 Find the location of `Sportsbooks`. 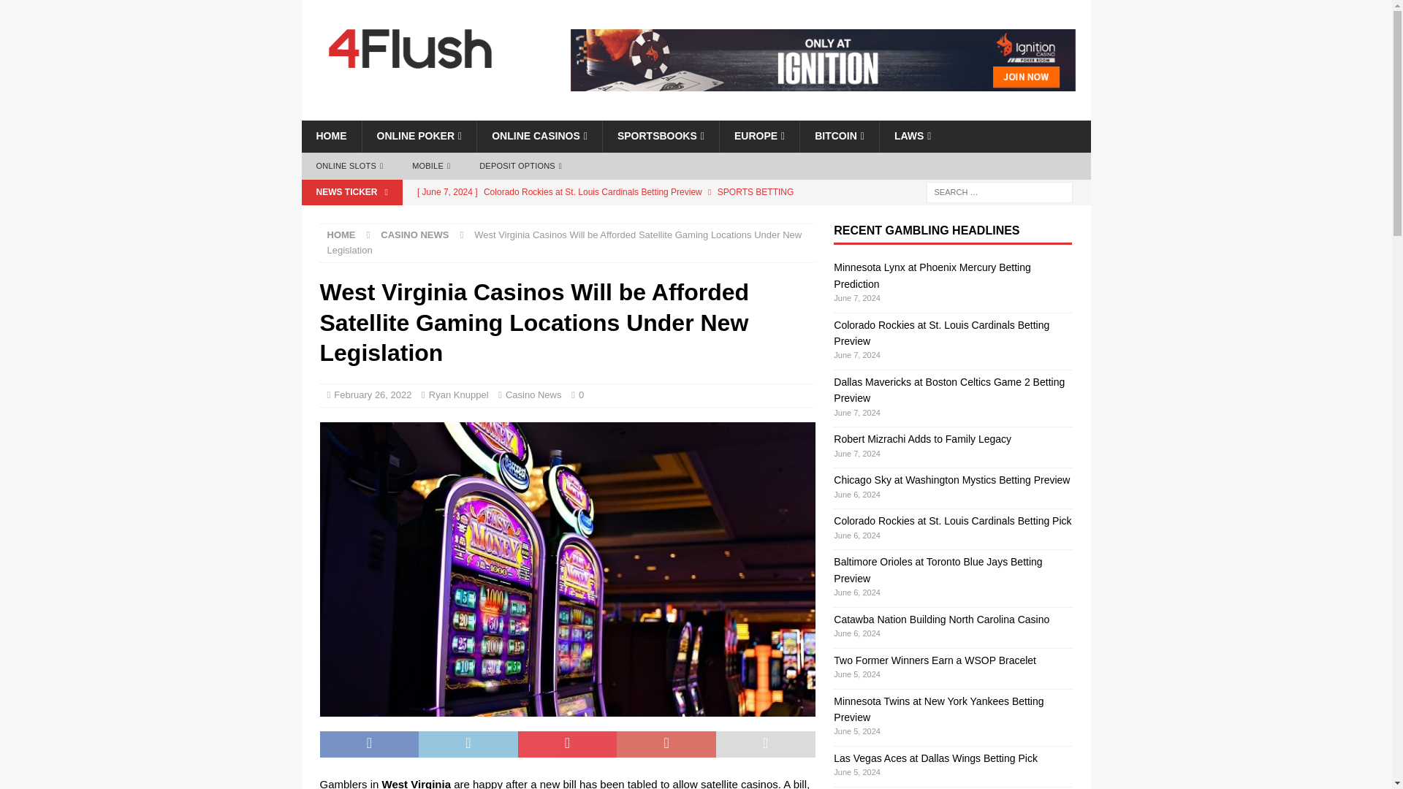

Sportsbooks is located at coordinates (660, 136).